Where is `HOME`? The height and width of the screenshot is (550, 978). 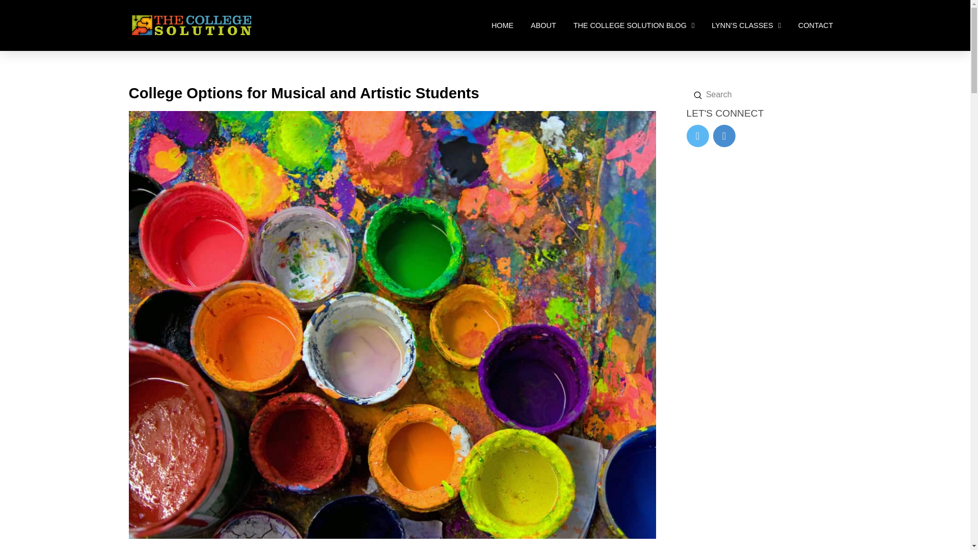
HOME is located at coordinates (502, 25).